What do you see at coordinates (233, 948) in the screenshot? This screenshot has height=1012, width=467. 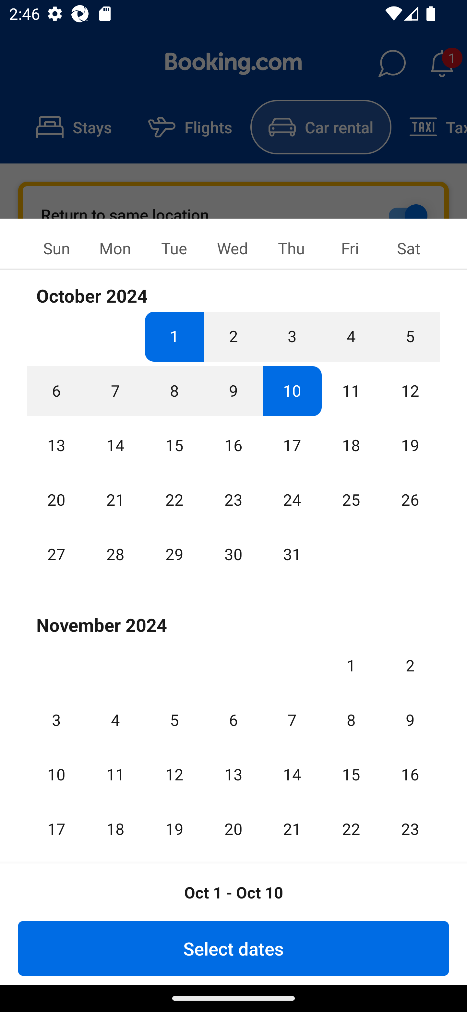 I see `Select dates` at bounding box center [233, 948].